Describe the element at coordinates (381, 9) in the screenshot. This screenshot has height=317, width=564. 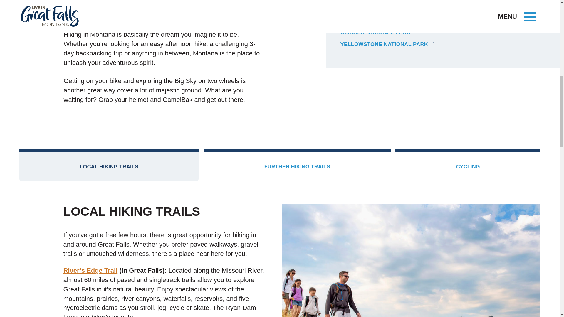
I see `GENUINE MONTANA HIKING` at that location.